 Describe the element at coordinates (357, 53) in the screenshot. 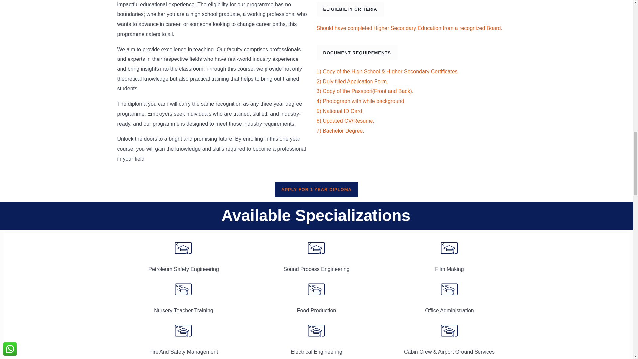

I see `DOCUMENT REQUIREMENTS` at that location.